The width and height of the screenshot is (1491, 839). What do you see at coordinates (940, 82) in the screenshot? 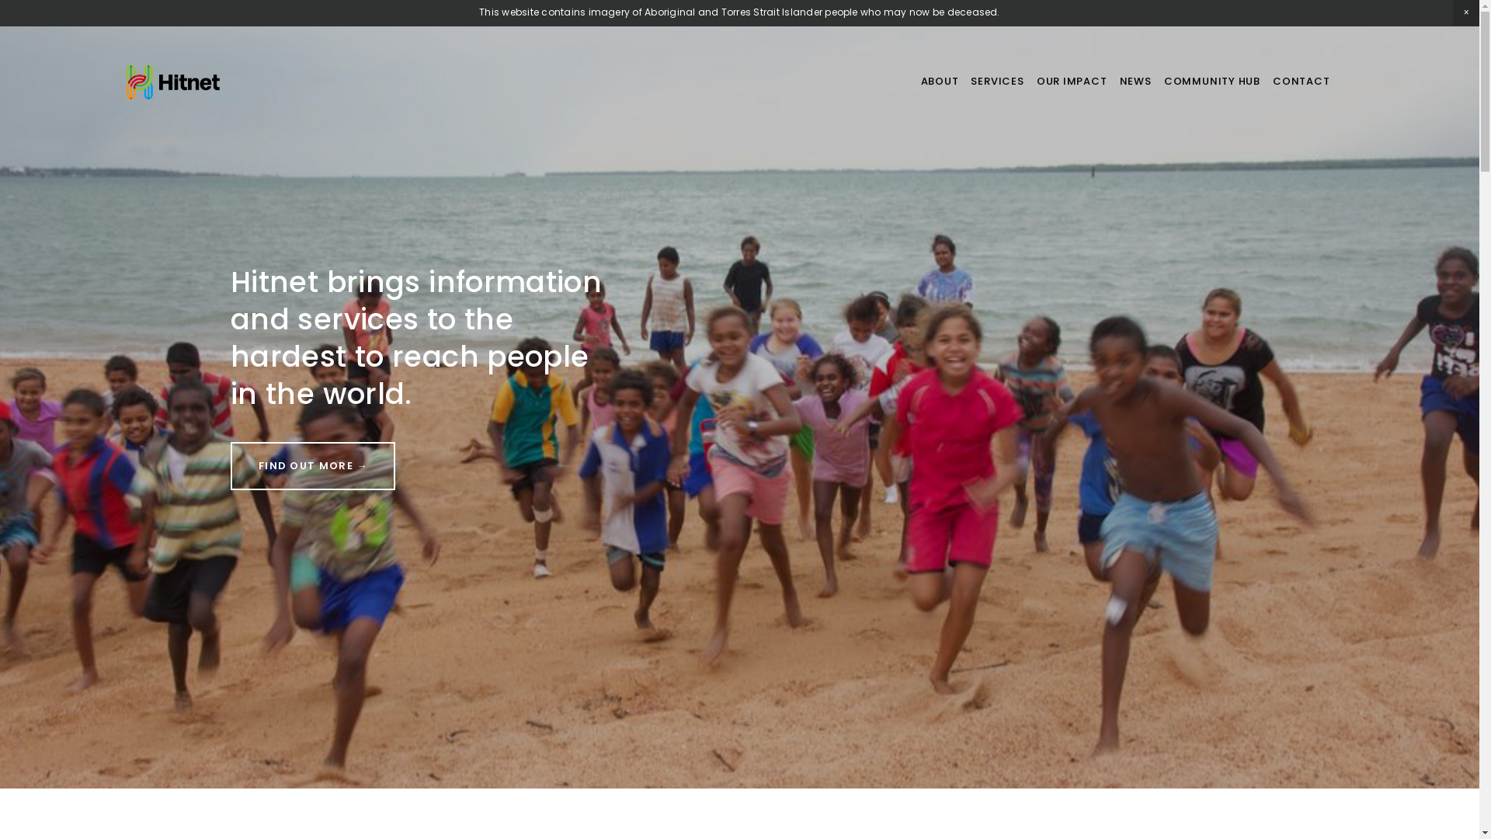
I see `ABOUT` at bounding box center [940, 82].